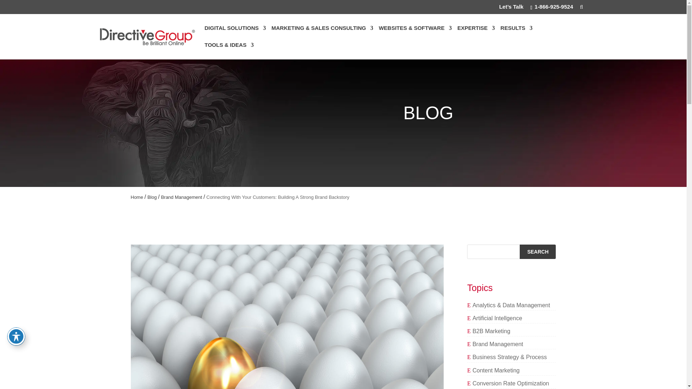  What do you see at coordinates (537, 252) in the screenshot?
I see `Search` at bounding box center [537, 252].